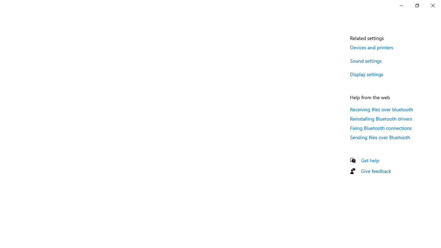 Image resolution: width=441 pixels, height=248 pixels. What do you see at coordinates (376, 171) in the screenshot?
I see `Give feedback` at bounding box center [376, 171].